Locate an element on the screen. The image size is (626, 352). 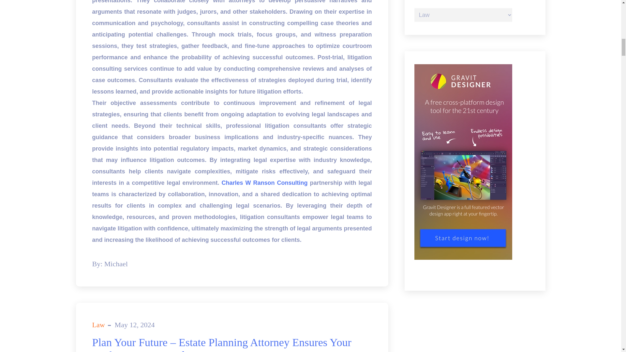
Charles W Ranson Consulting is located at coordinates (265, 183).